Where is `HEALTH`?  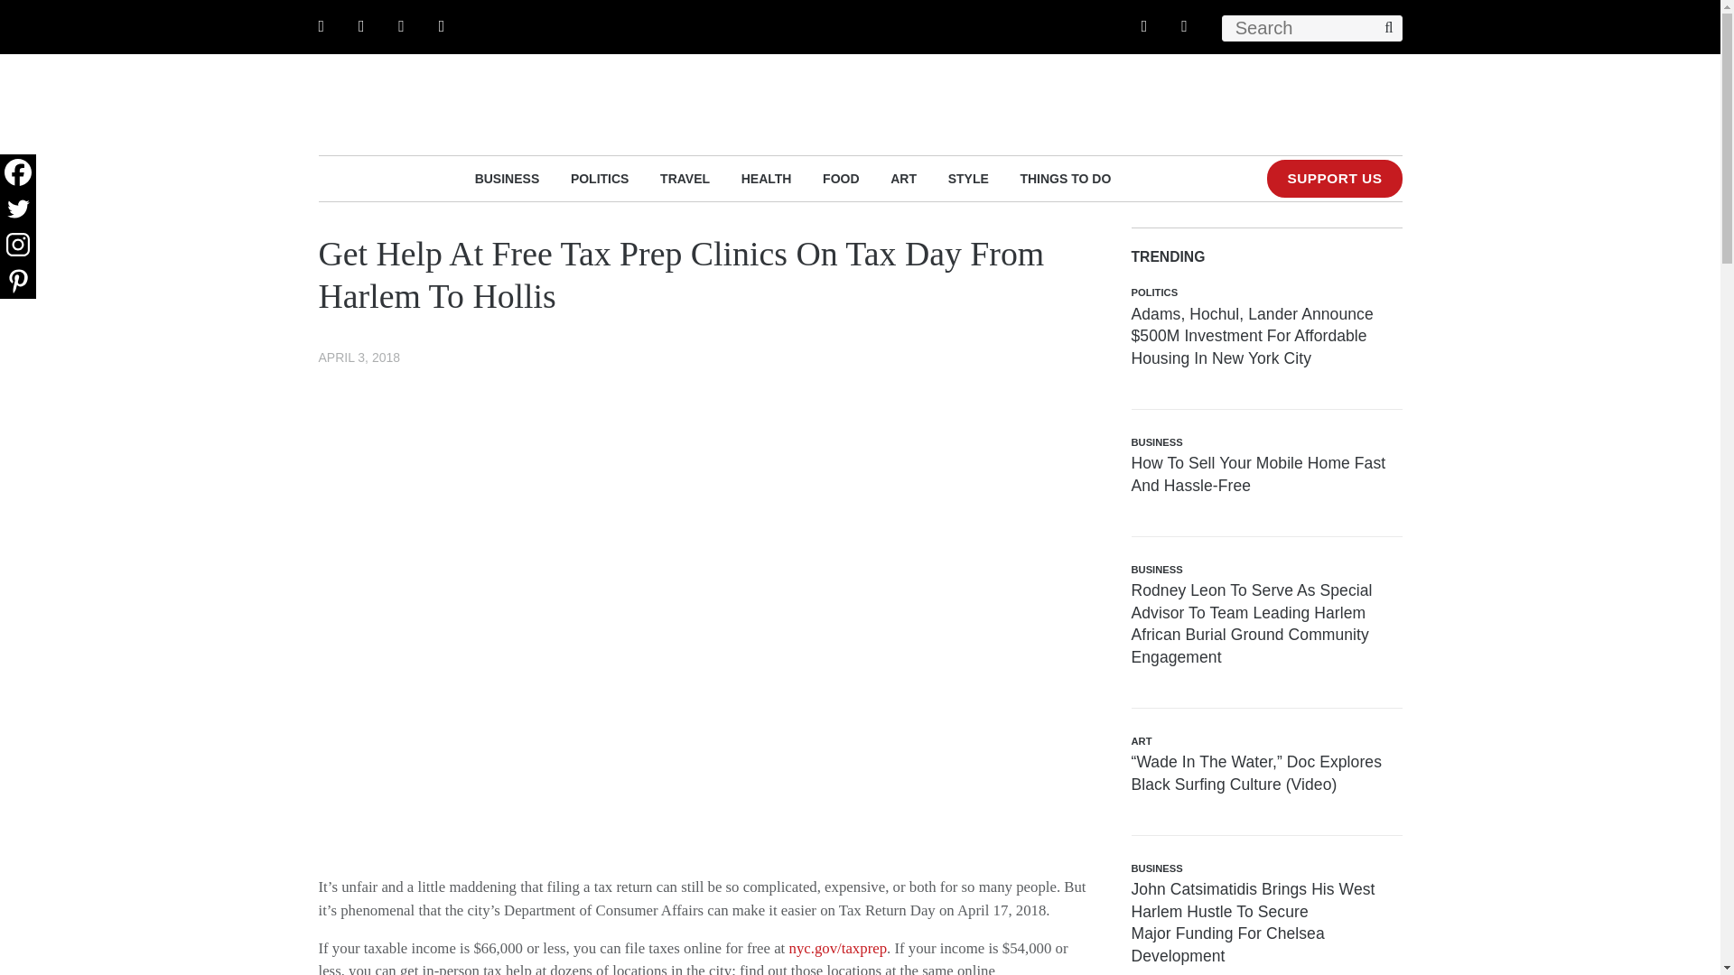
HEALTH is located at coordinates (767, 178).